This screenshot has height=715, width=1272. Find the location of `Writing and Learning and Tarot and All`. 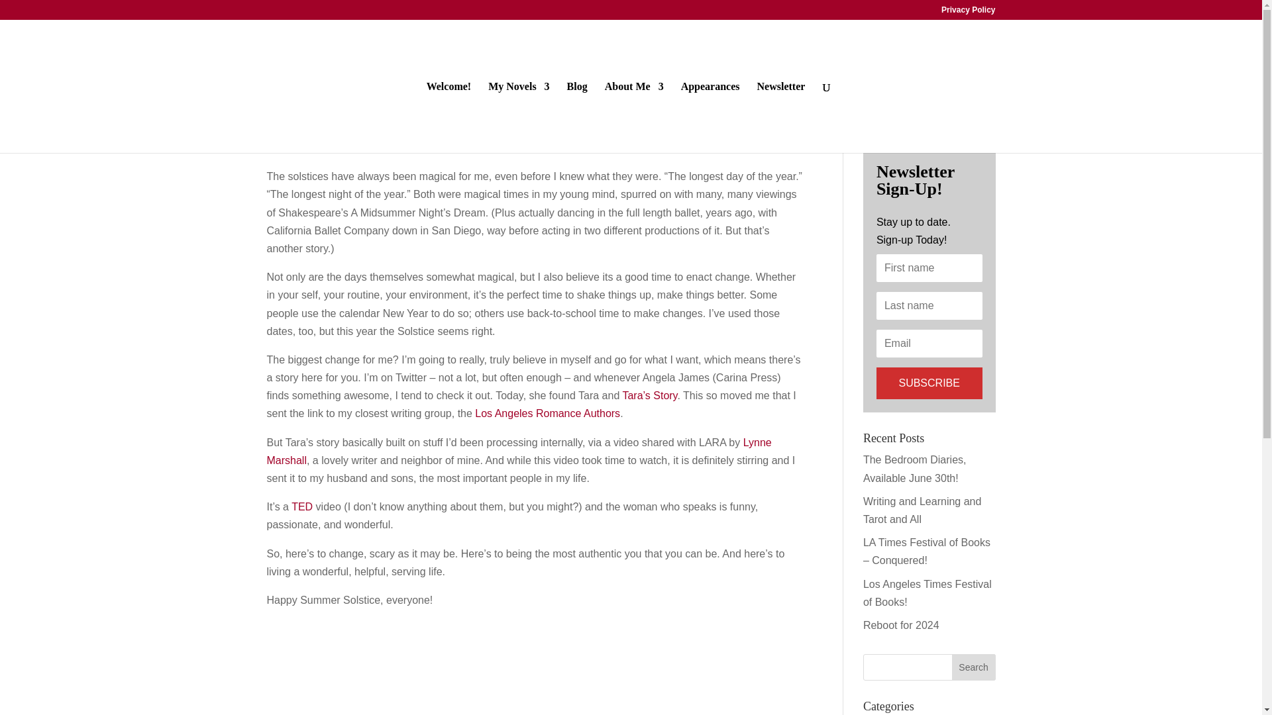

Writing and Learning and Tarot and All is located at coordinates (922, 510).